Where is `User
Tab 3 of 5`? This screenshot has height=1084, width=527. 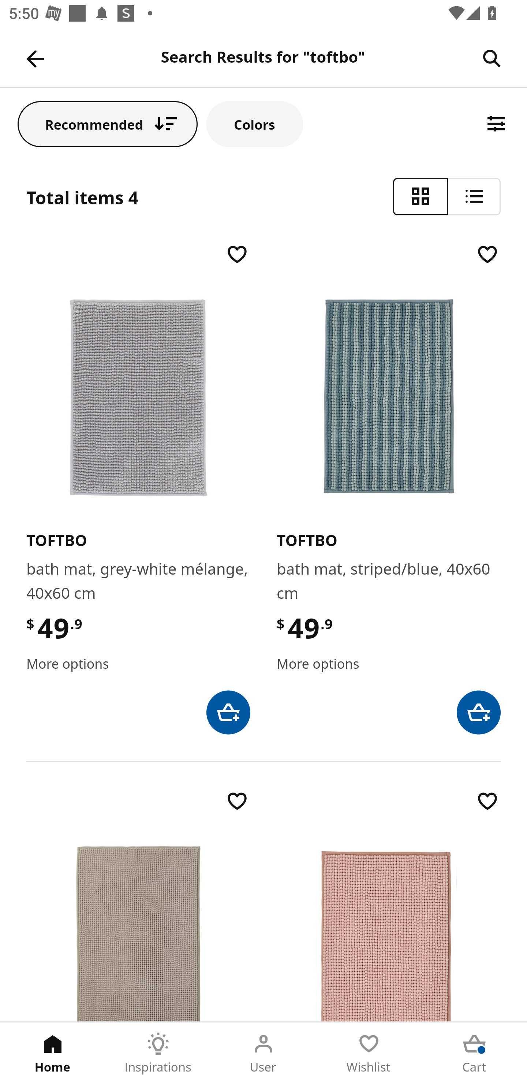
User
Tab 3 of 5 is located at coordinates (263, 1053).